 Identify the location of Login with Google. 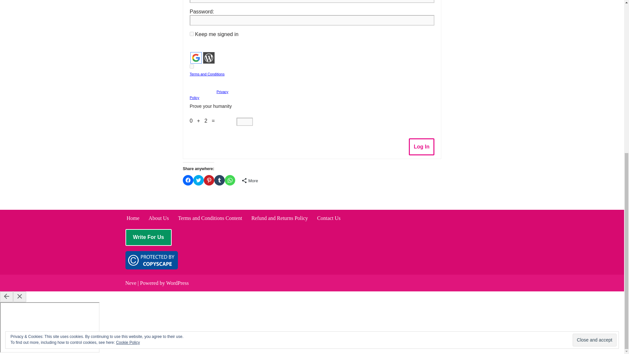
(196, 58).